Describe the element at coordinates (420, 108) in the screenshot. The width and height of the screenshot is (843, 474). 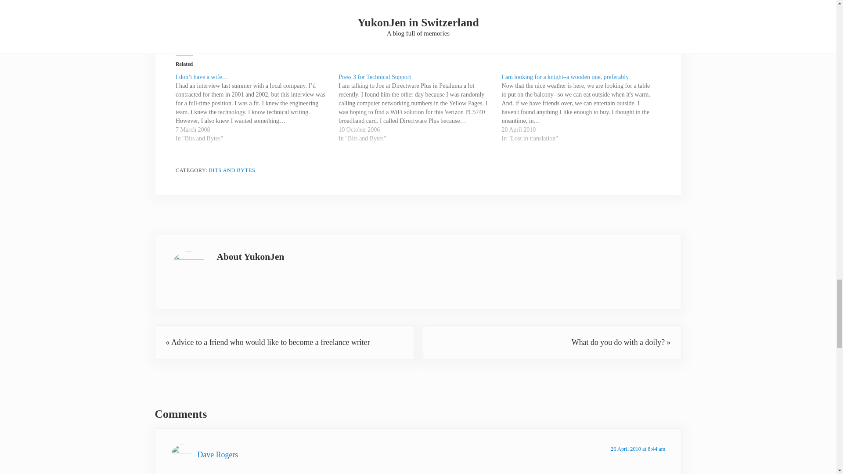
I see `Press 3 for Technical Support` at that location.